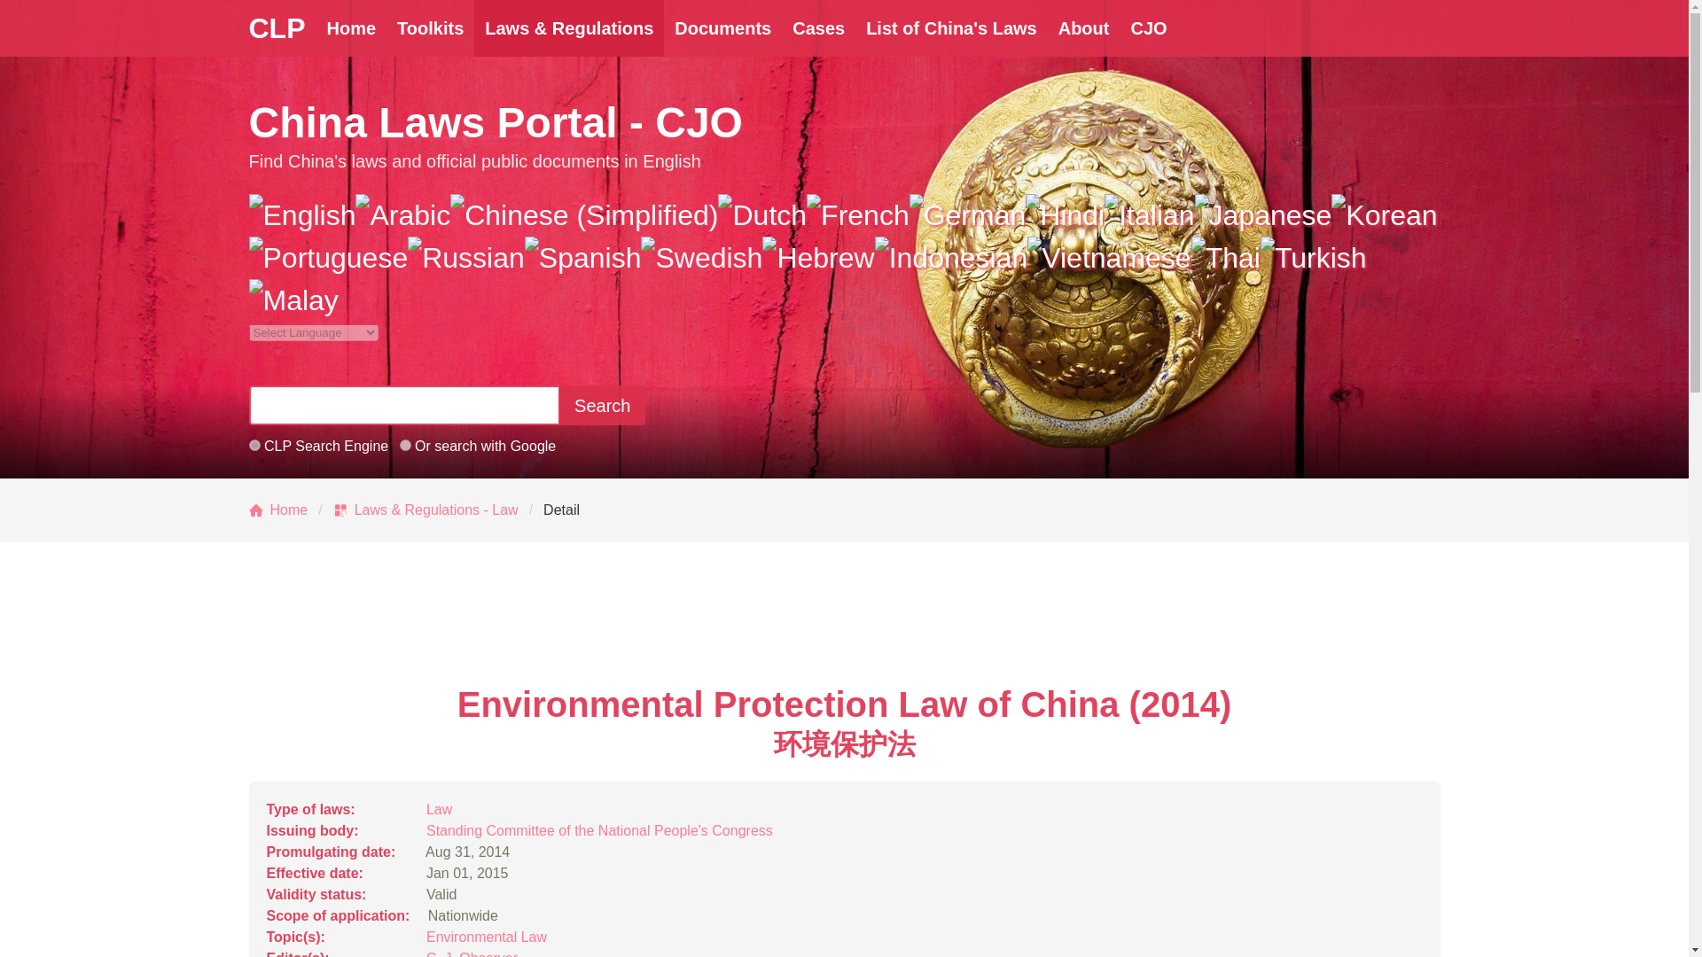  Describe the element at coordinates (602, 405) in the screenshot. I see `Search` at that location.